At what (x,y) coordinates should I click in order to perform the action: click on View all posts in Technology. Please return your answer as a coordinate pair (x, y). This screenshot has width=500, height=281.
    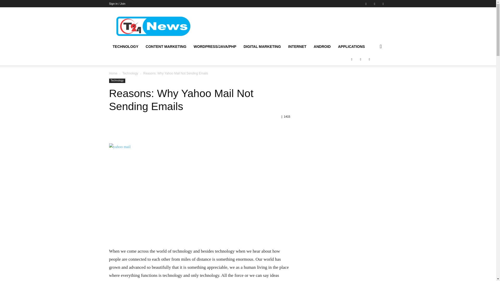
    Looking at the image, I should click on (130, 73).